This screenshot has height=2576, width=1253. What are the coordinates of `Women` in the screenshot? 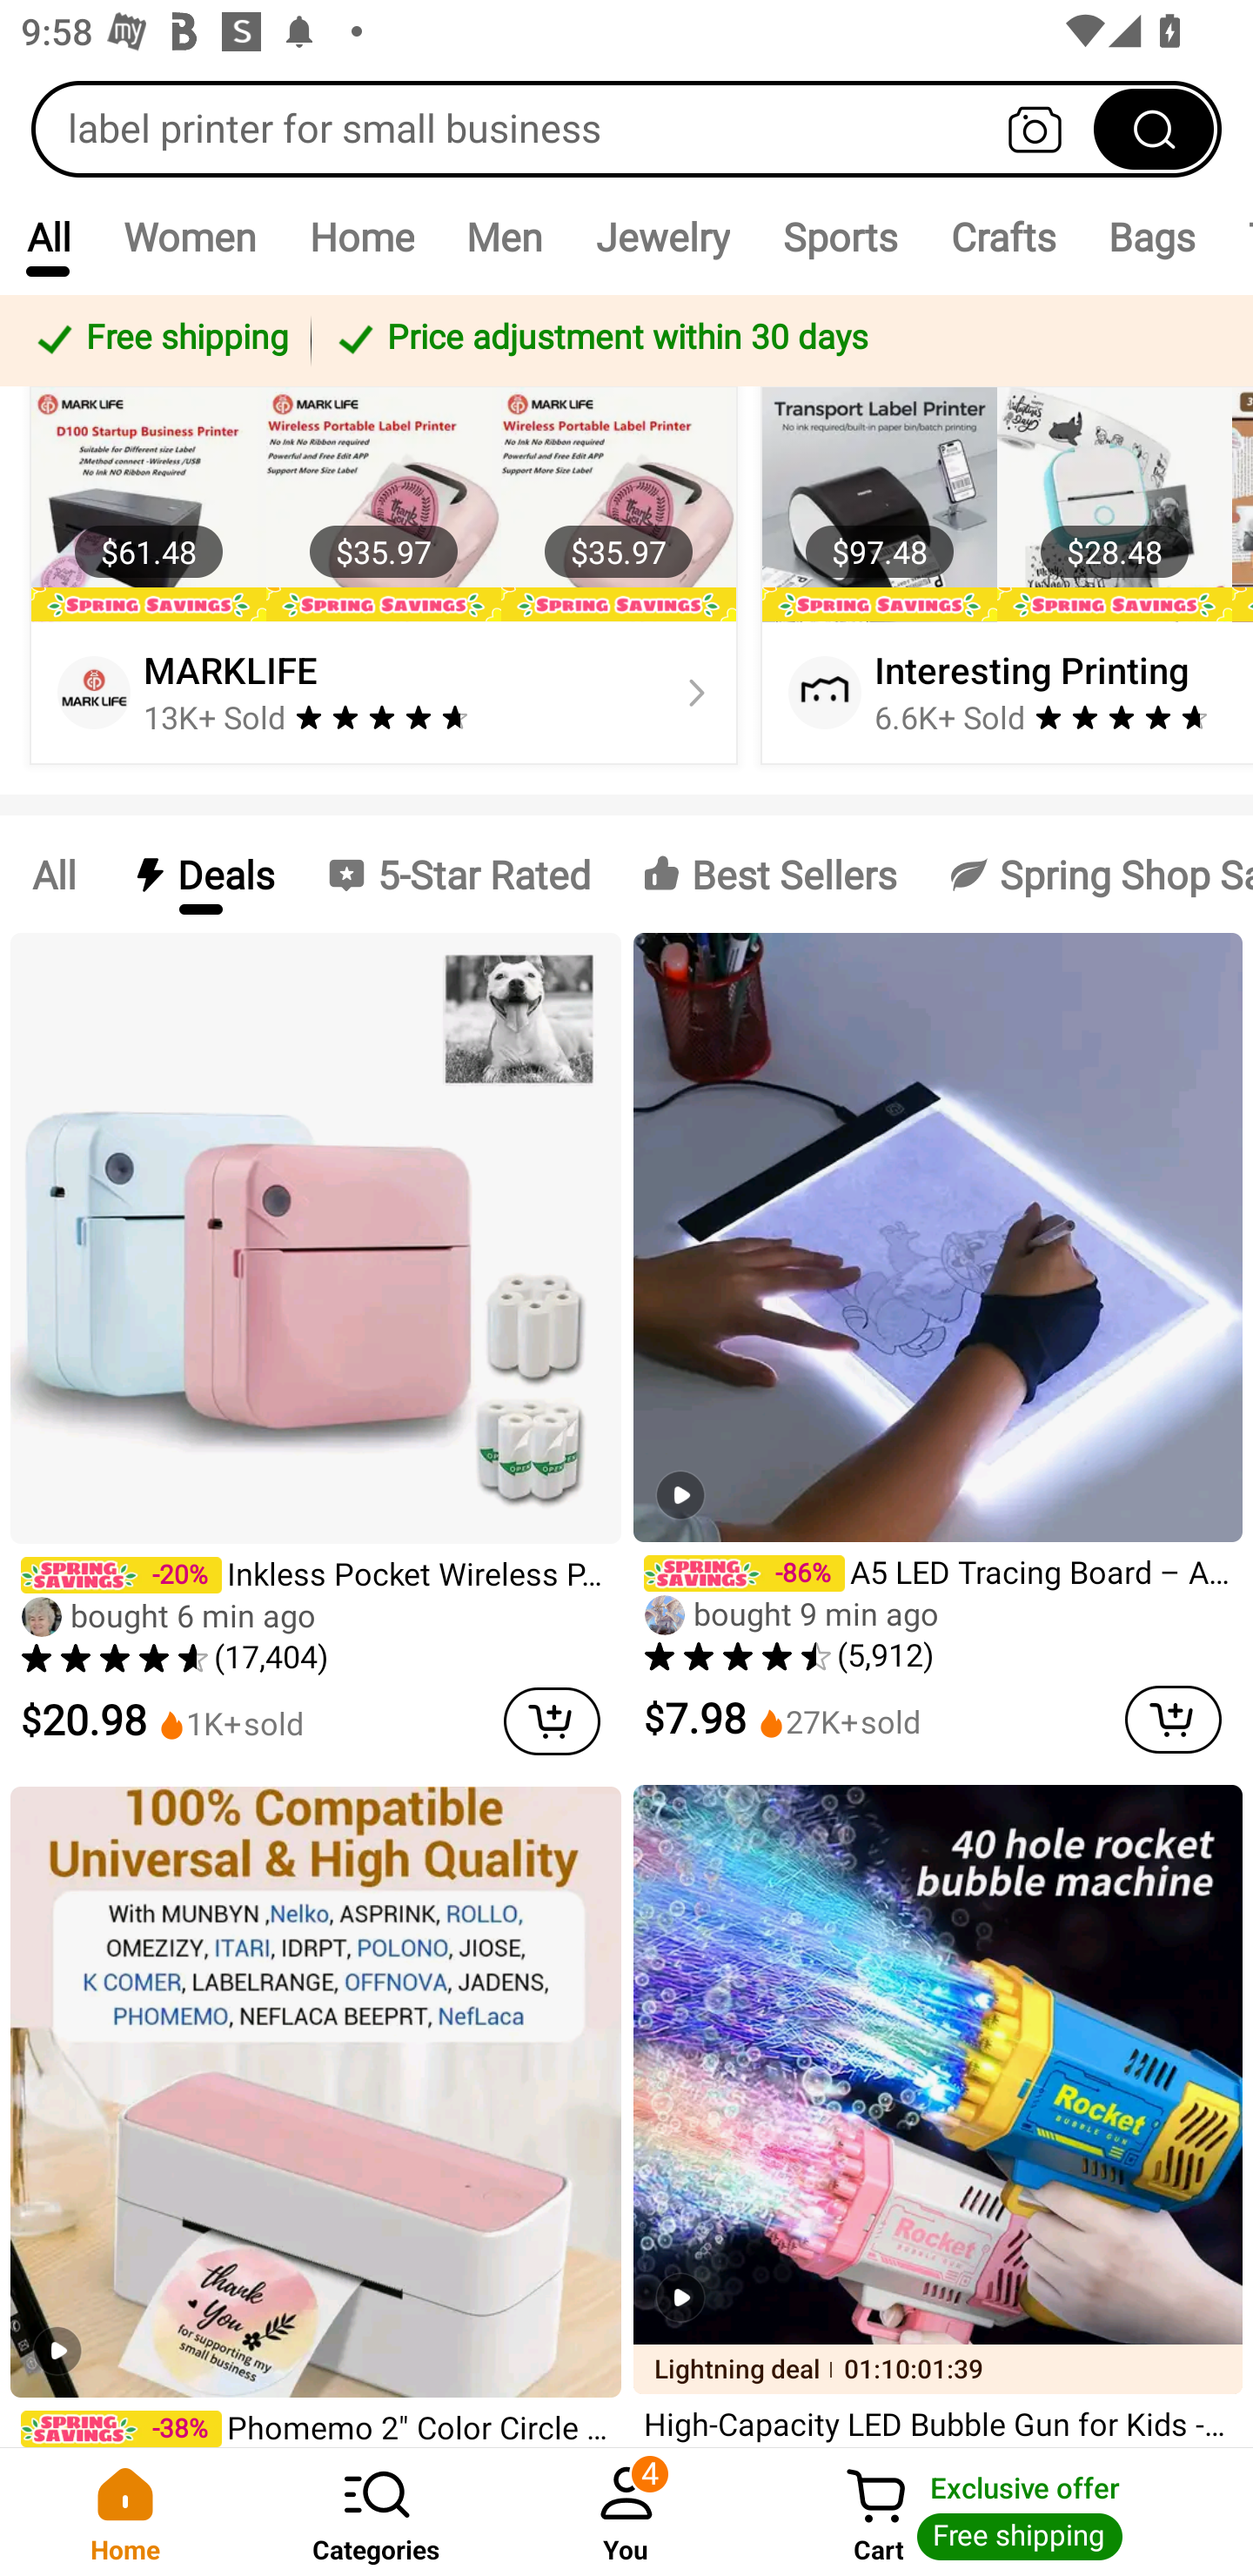 It's located at (190, 237).